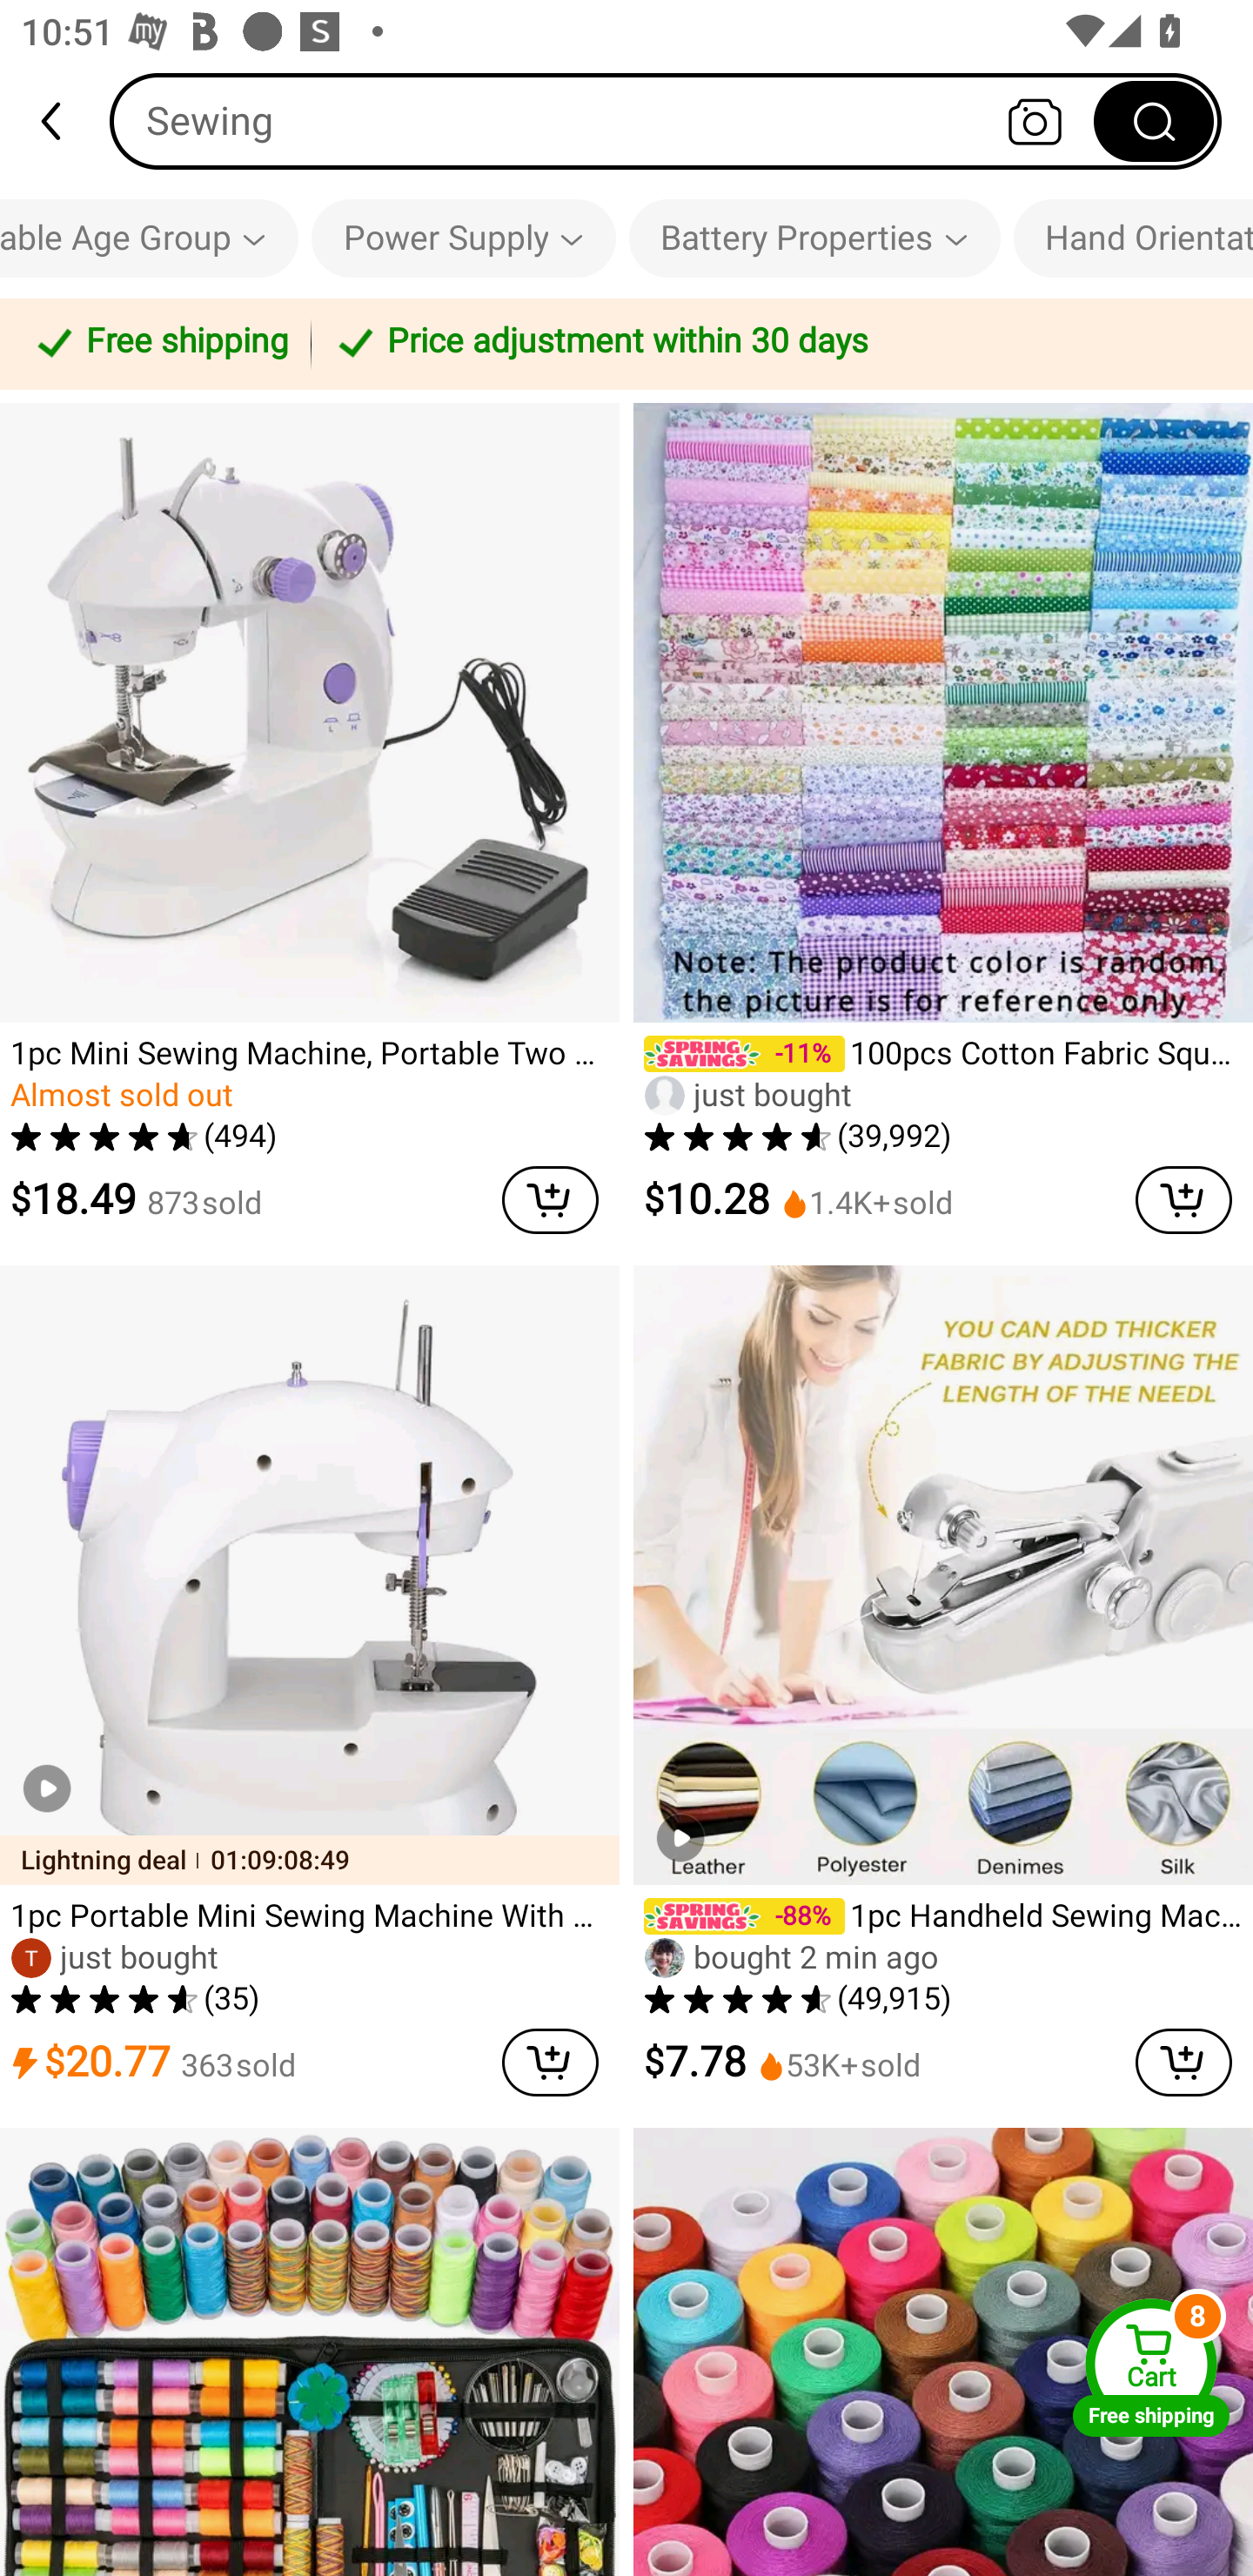 This screenshot has width=1253, height=2576. What do you see at coordinates (160, 344) in the screenshot?
I see `Free shipping` at bounding box center [160, 344].